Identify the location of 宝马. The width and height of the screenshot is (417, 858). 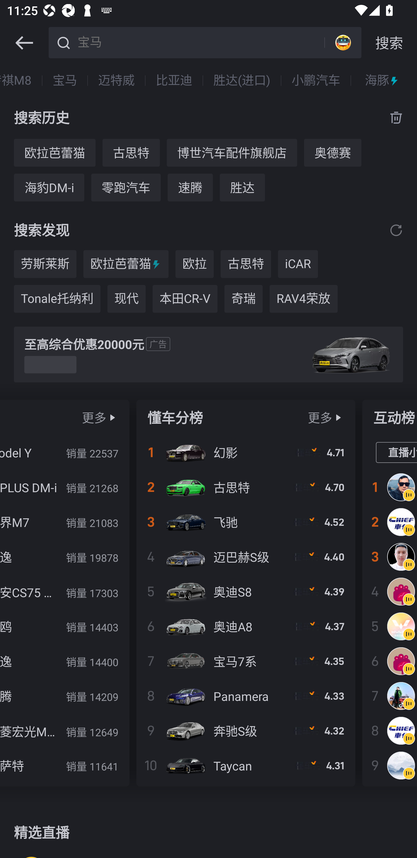
(65, 81).